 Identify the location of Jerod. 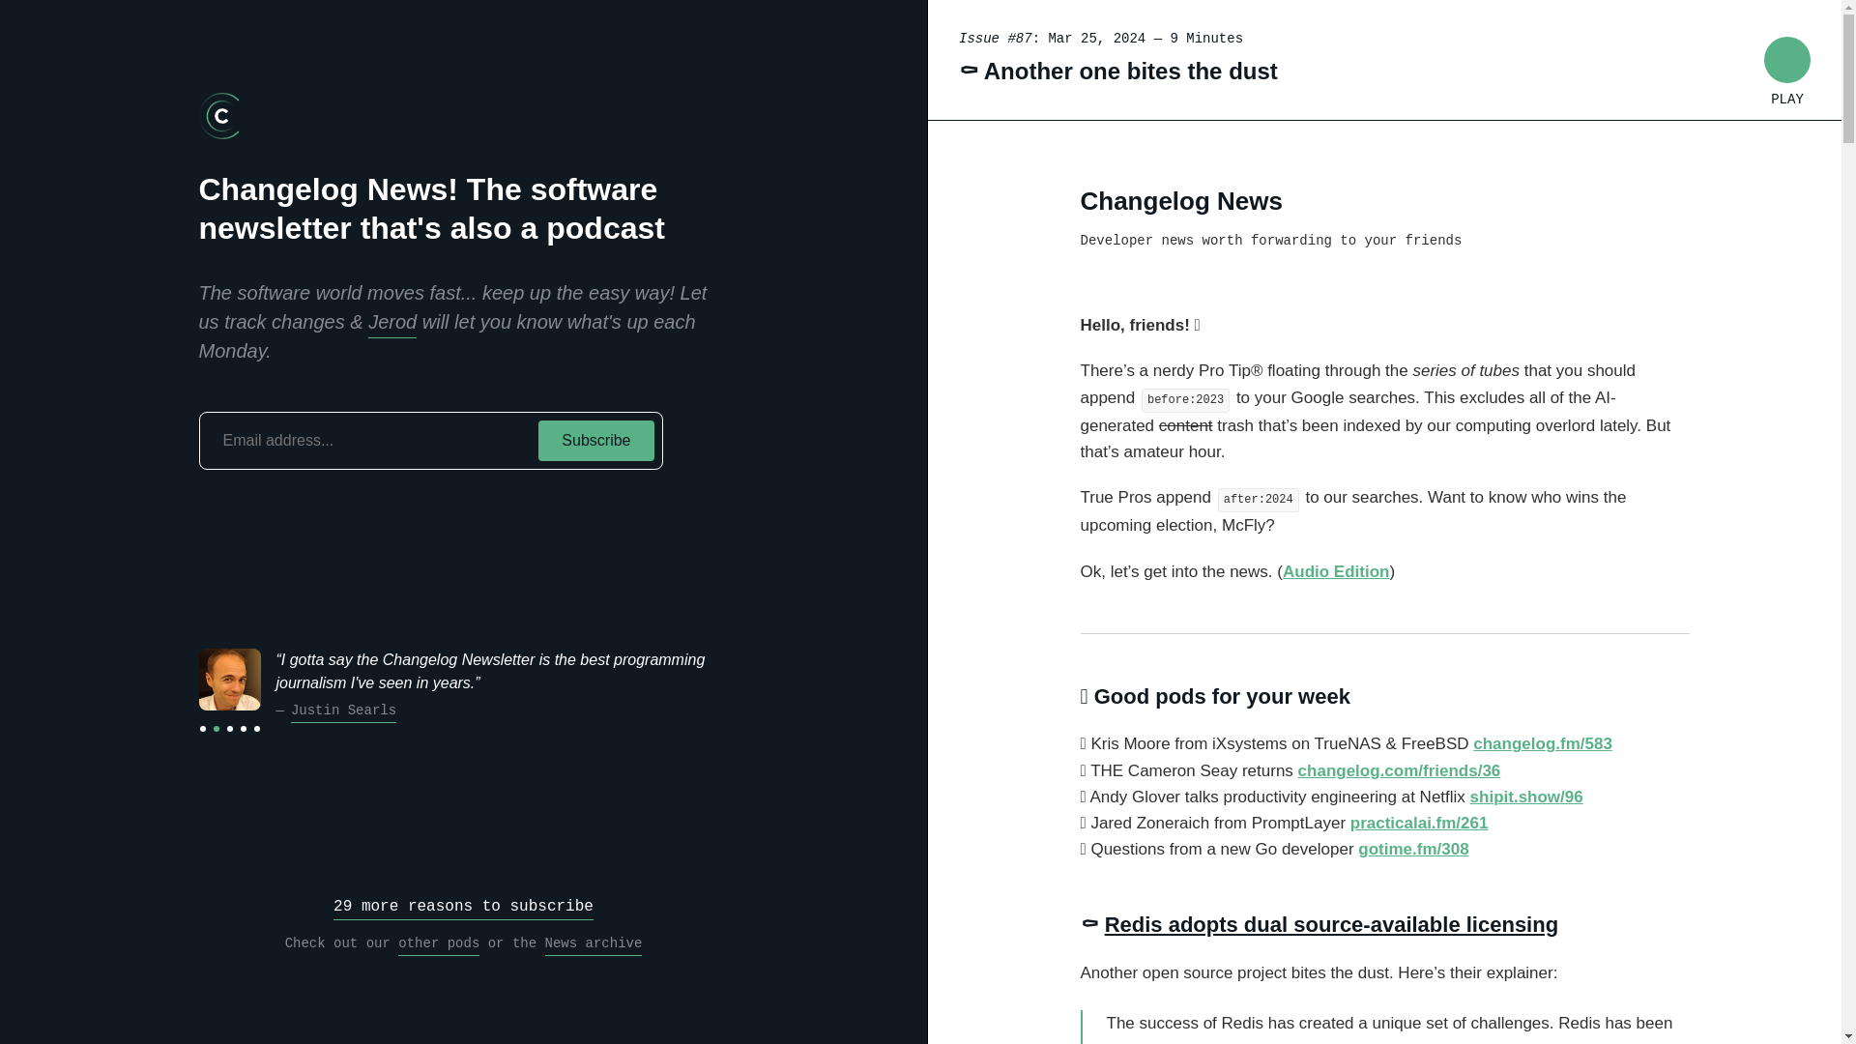
(391, 324).